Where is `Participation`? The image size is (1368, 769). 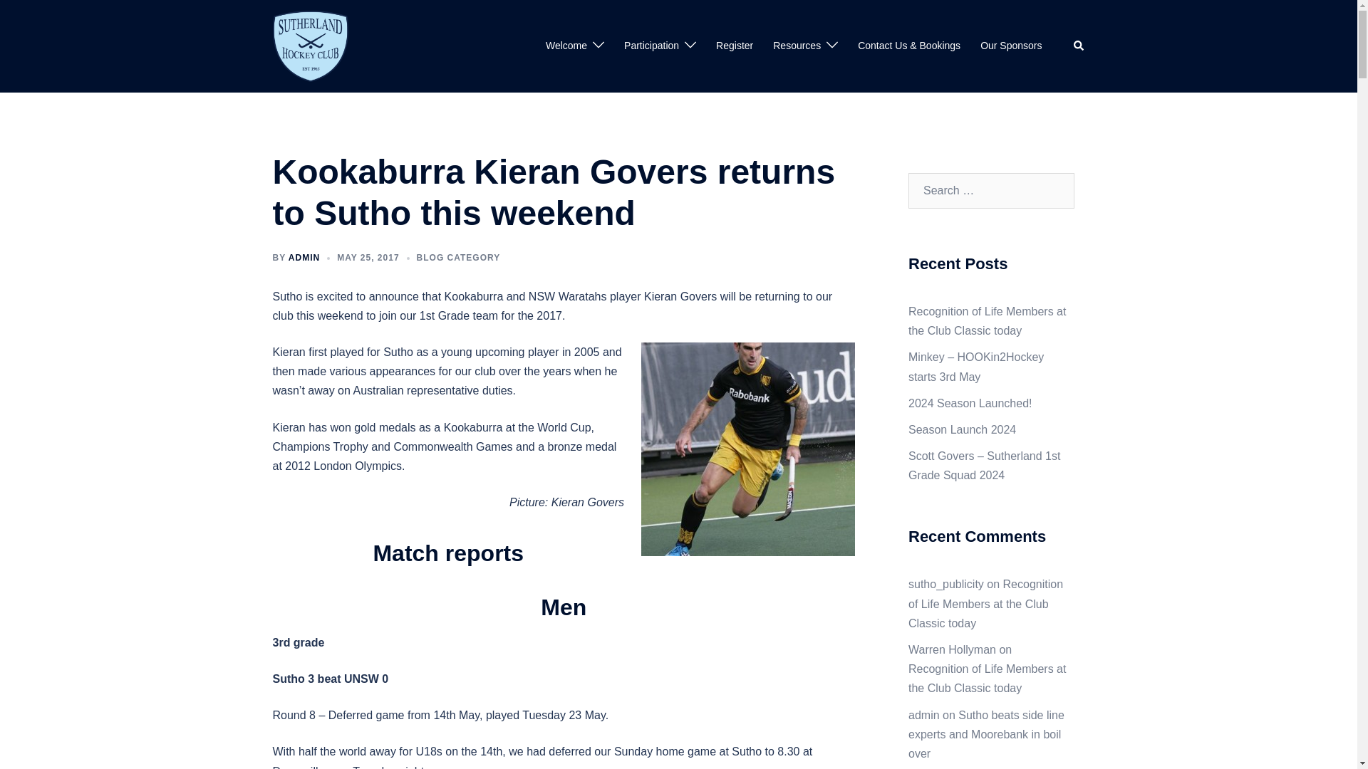
Participation is located at coordinates (651, 46).